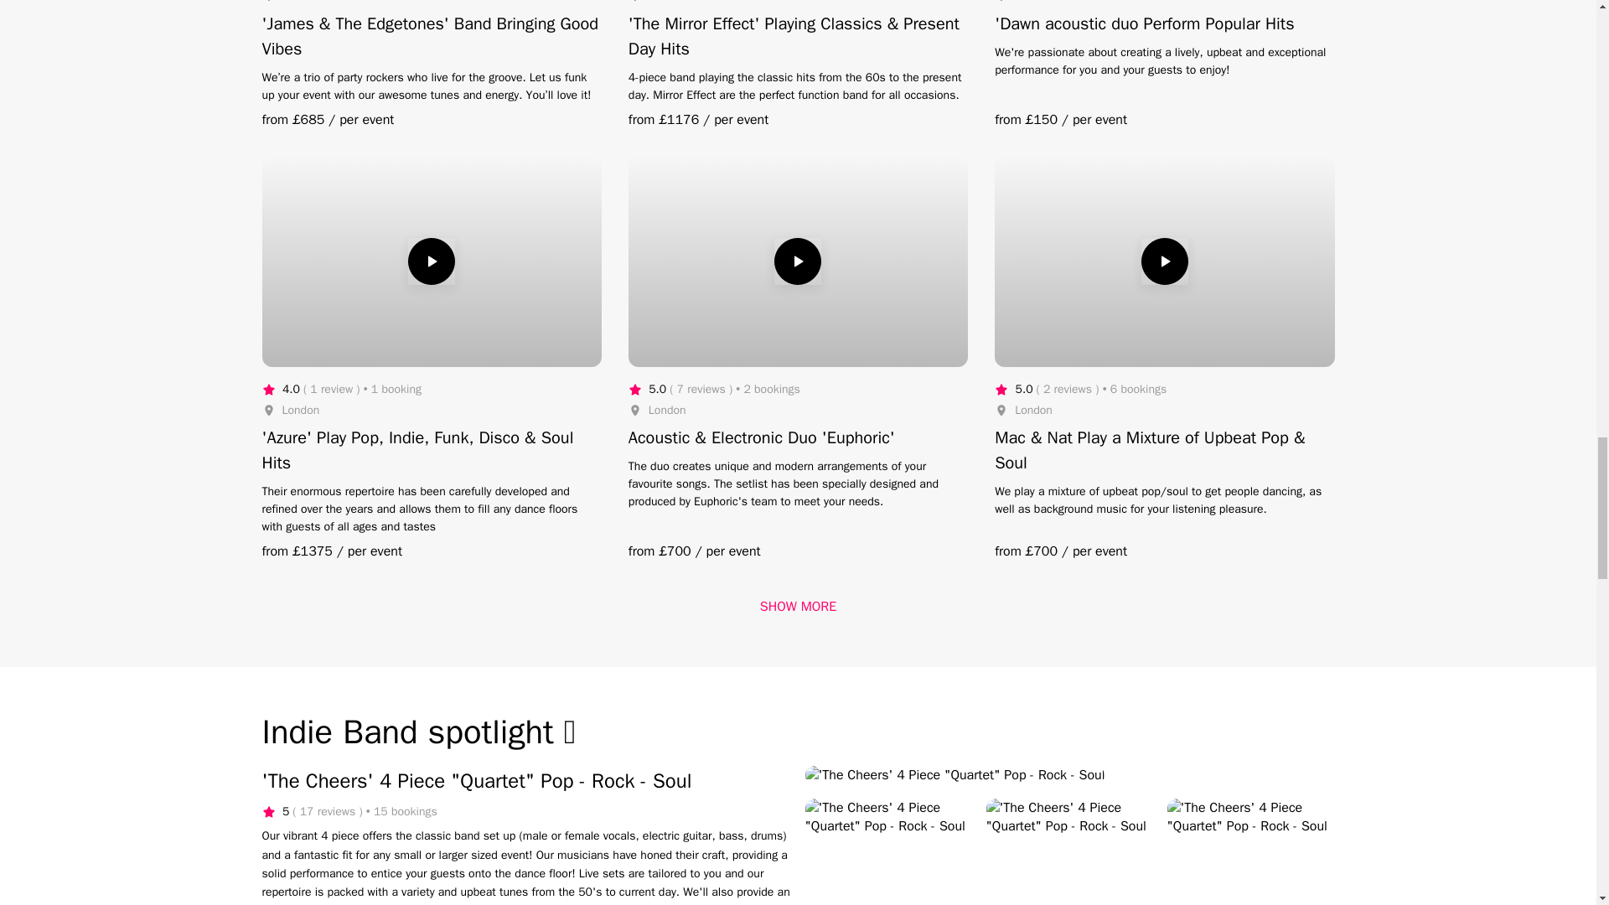 The height and width of the screenshot is (905, 1609). I want to click on SHOW MORE, so click(798, 607).